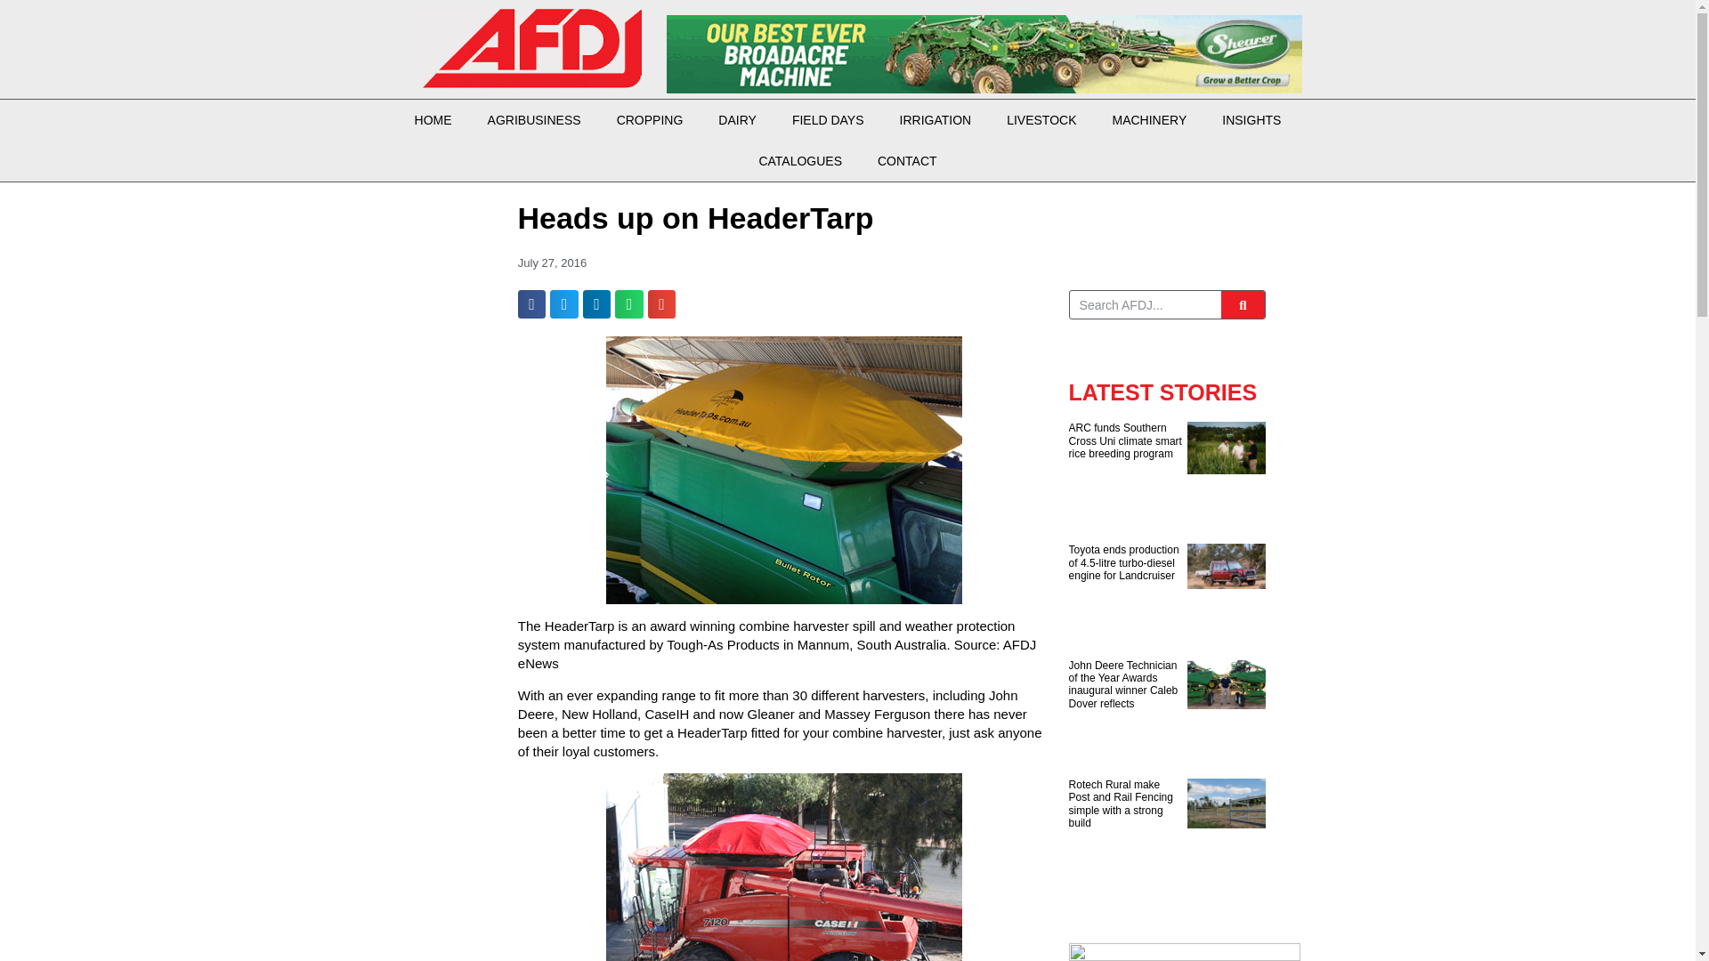 The width and height of the screenshot is (1709, 961). What do you see at coordinates (1041, 119) in the screenshot?
I see `LIVESTOCK` at bounding box center [1041, 119].